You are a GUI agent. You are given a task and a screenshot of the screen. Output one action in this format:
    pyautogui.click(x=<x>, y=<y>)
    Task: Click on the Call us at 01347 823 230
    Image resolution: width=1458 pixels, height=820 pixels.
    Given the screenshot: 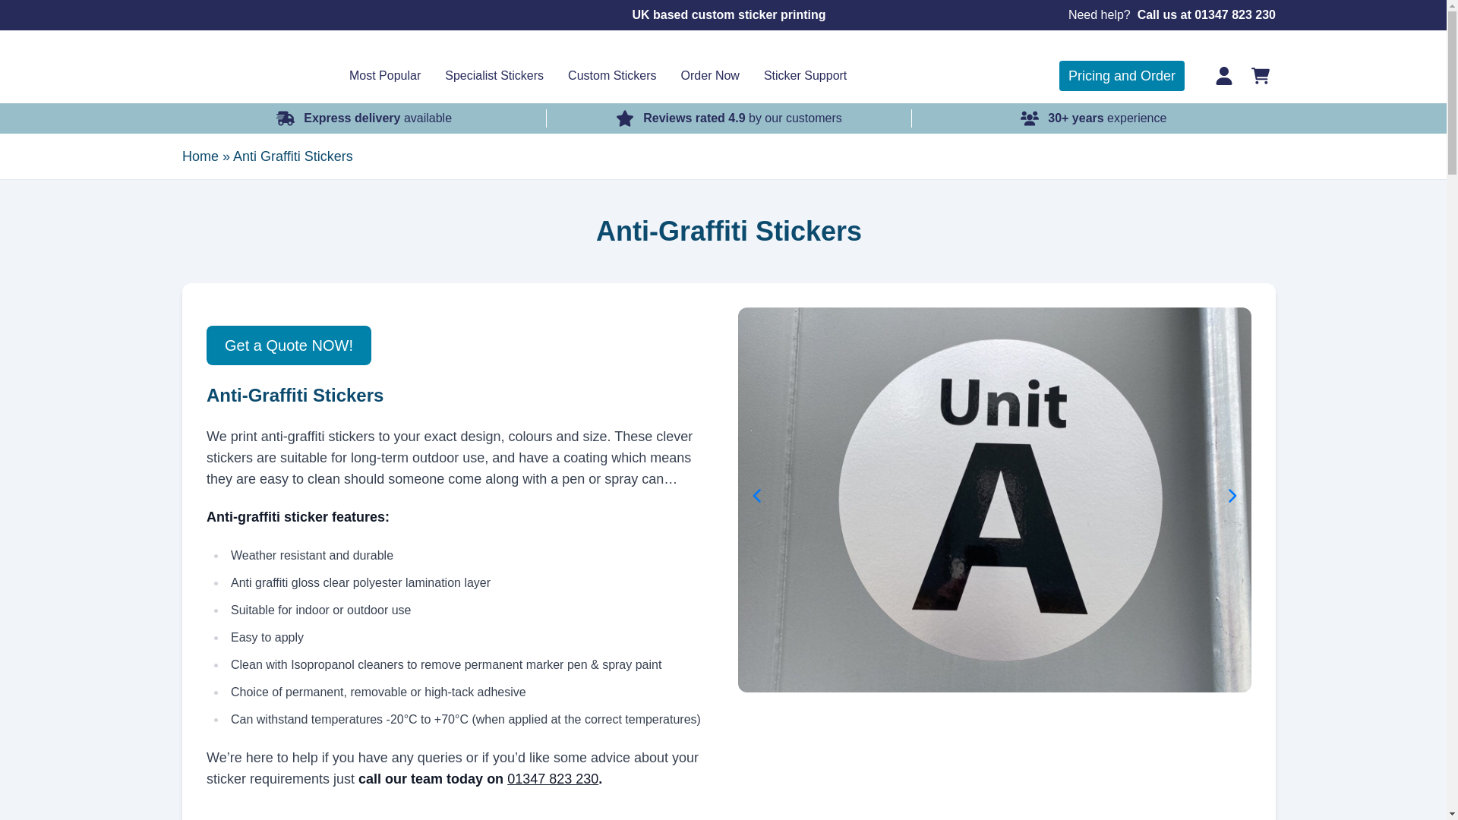 What is the action you would take?
    pyautogui.click(x=1206, y=15)
    